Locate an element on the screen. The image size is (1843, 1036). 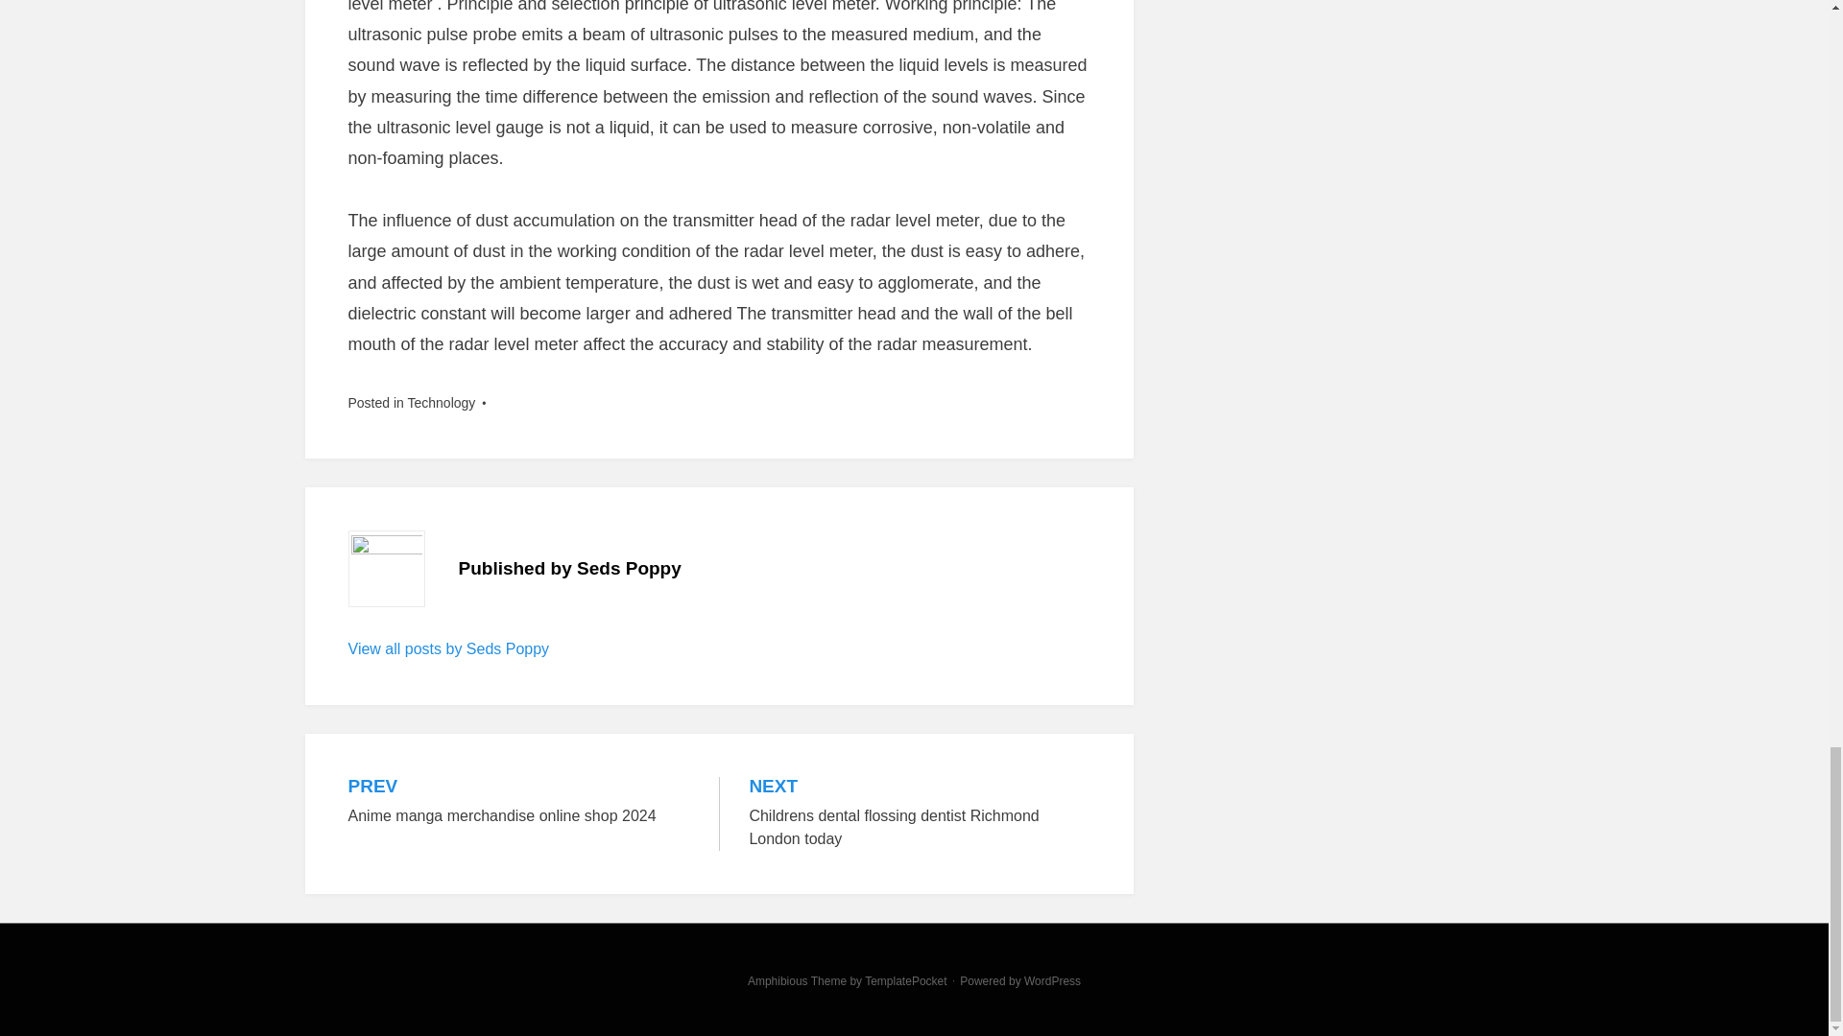
WordPress is located at coordinates (518, 802).